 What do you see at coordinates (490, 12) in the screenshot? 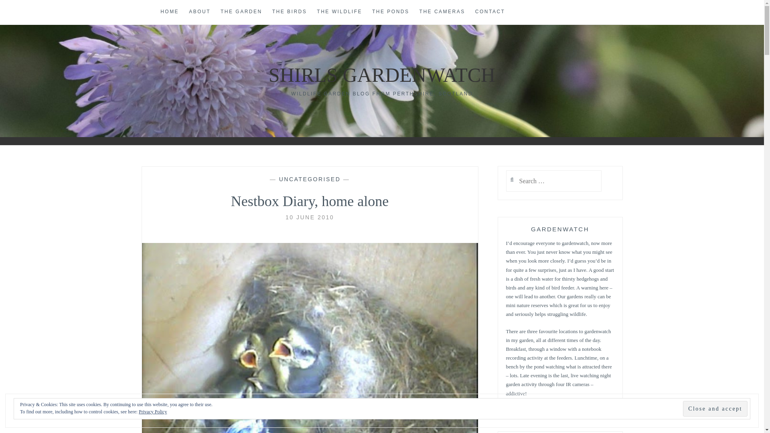
I see `CONTACT` at bounding box center [490, 12].